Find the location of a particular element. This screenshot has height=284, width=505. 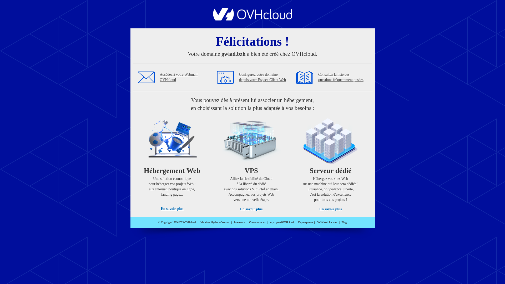

OVHcloud is located at coordinates (252, 19).